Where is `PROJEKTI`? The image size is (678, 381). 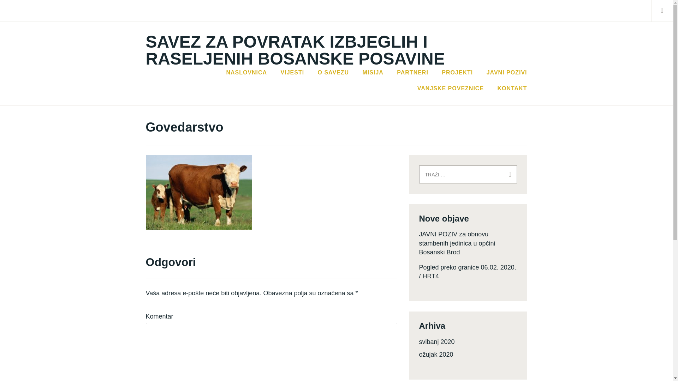 PROJEKTI is located at coordinates (457, 73).